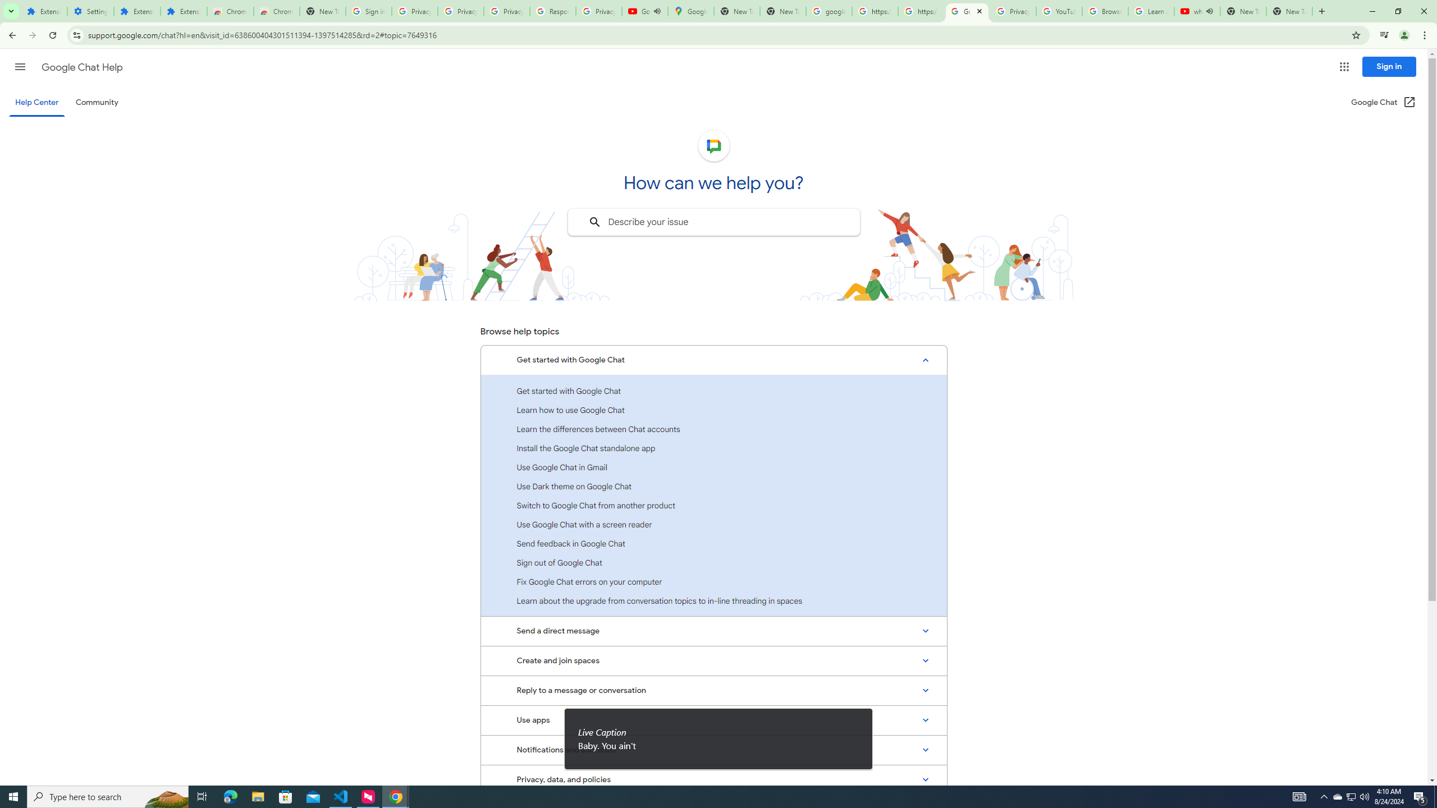 This screenshot has height=808, width=1437. I want to click on Use Google Chat in Gmail, so click(713, 467).